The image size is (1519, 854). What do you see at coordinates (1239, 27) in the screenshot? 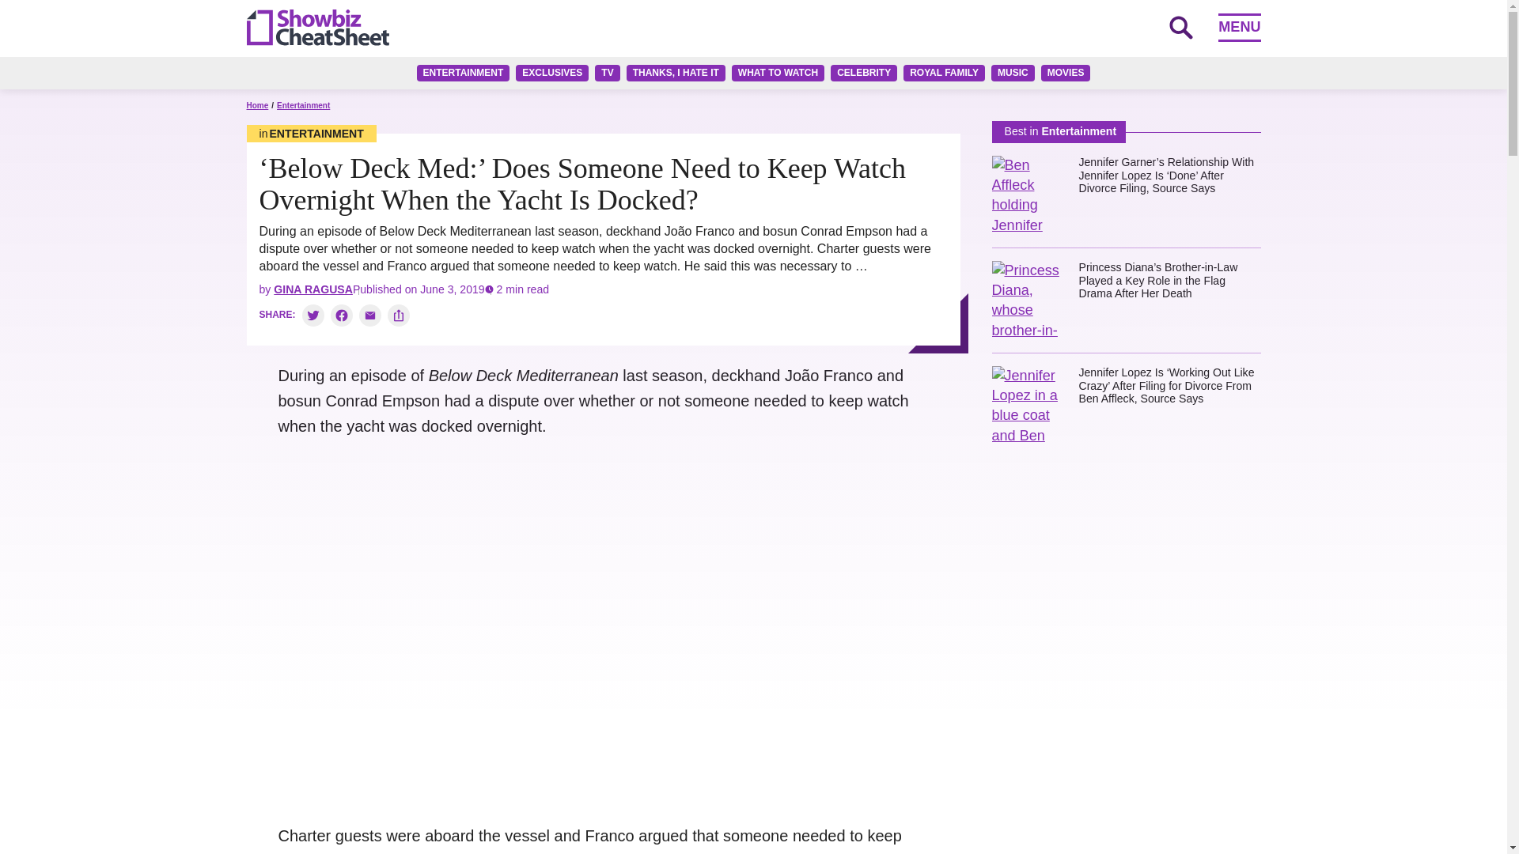
I see `MENU` at bounding box center [1239, 27].